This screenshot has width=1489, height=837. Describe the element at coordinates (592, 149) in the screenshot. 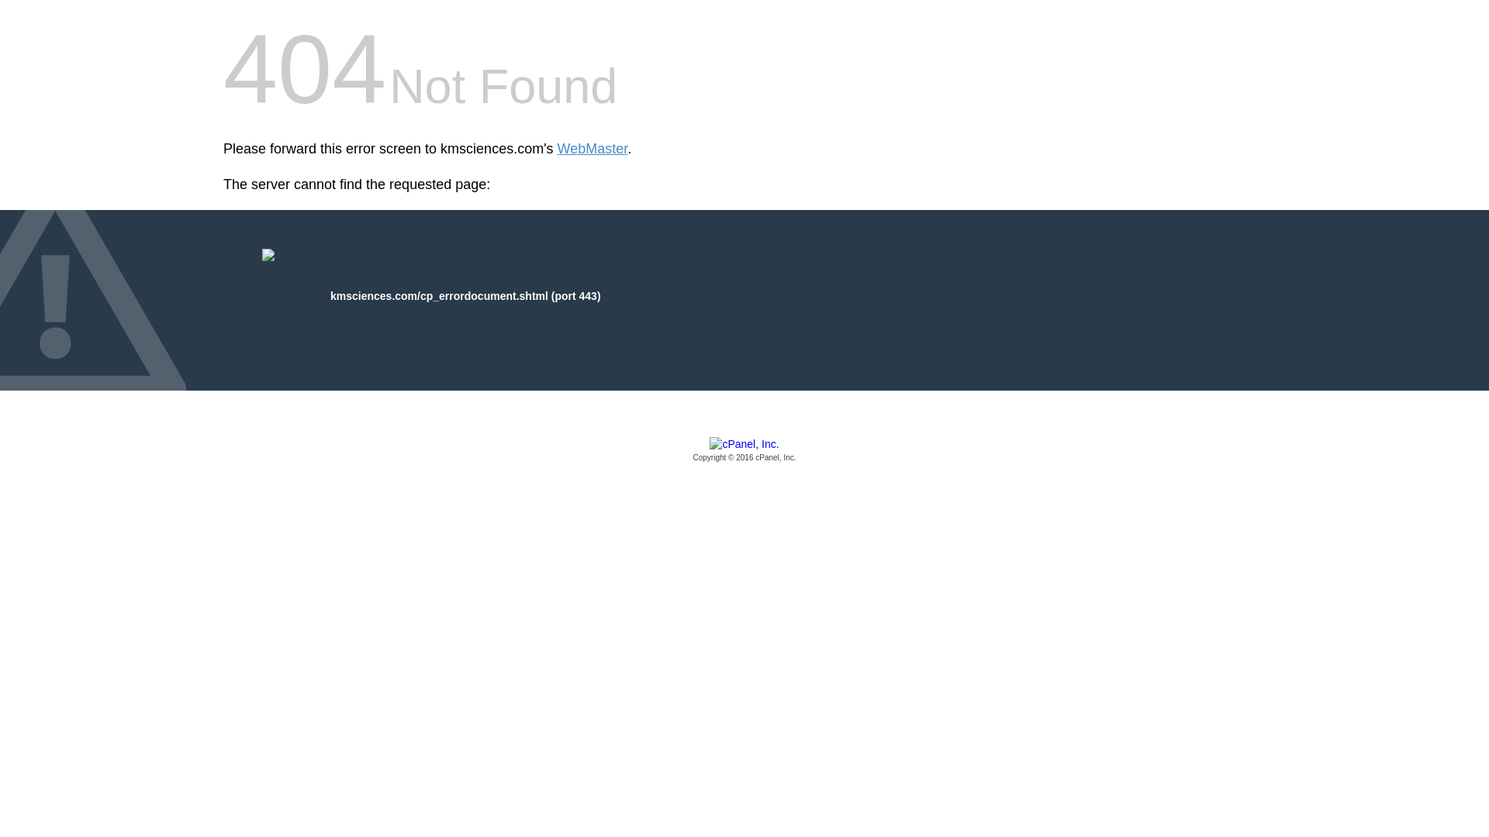

I see `WebMaster` at that location.